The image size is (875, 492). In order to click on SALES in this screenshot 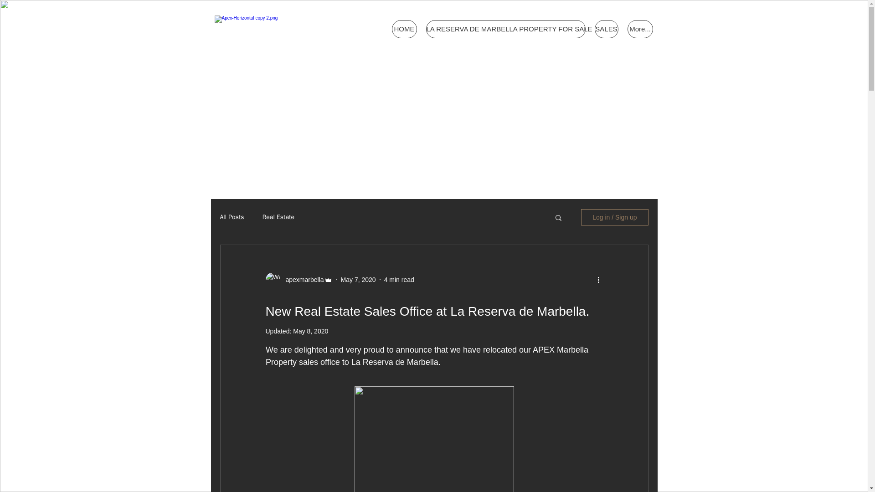, I will do `click(606, 29)`.